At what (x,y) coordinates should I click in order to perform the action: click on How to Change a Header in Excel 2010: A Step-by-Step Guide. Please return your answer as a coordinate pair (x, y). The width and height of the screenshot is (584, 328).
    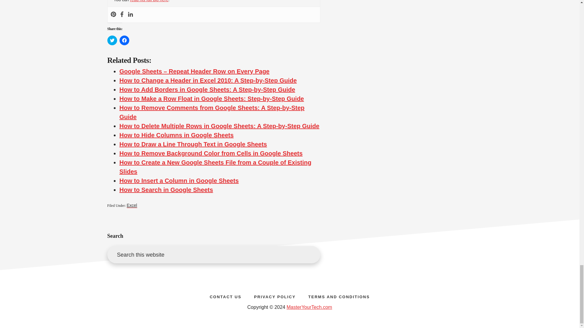
    Looking at the image, I should click on (208, 80).